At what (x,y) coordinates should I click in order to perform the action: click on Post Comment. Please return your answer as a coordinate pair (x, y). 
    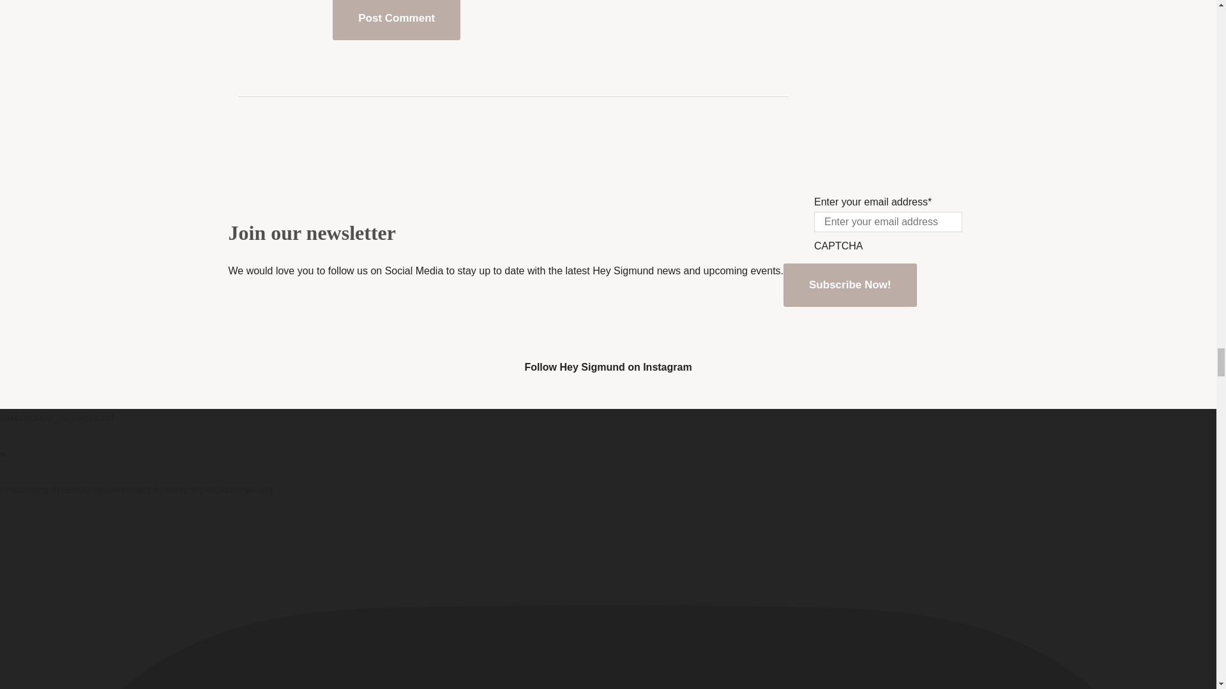
    Looking at the image, I should click on (396, 20).